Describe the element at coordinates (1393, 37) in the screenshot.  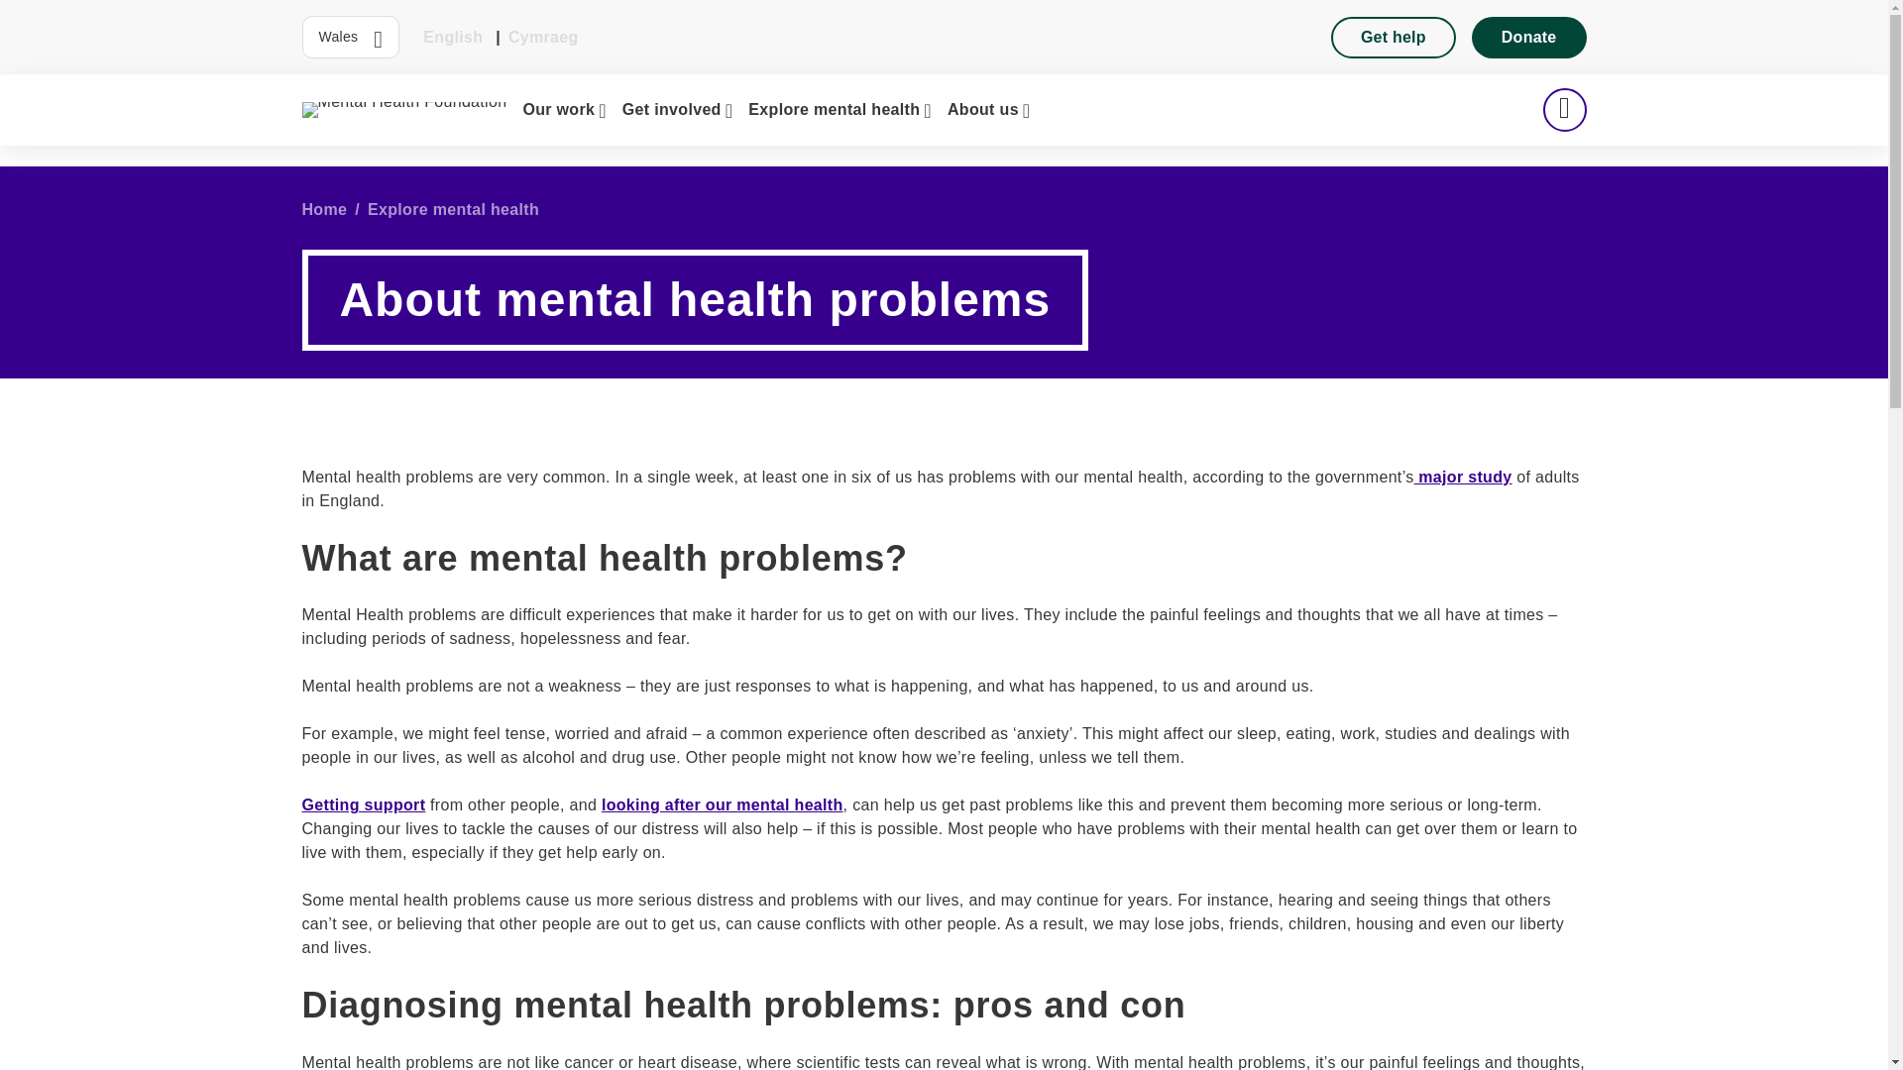
I see `Get help` at that location.